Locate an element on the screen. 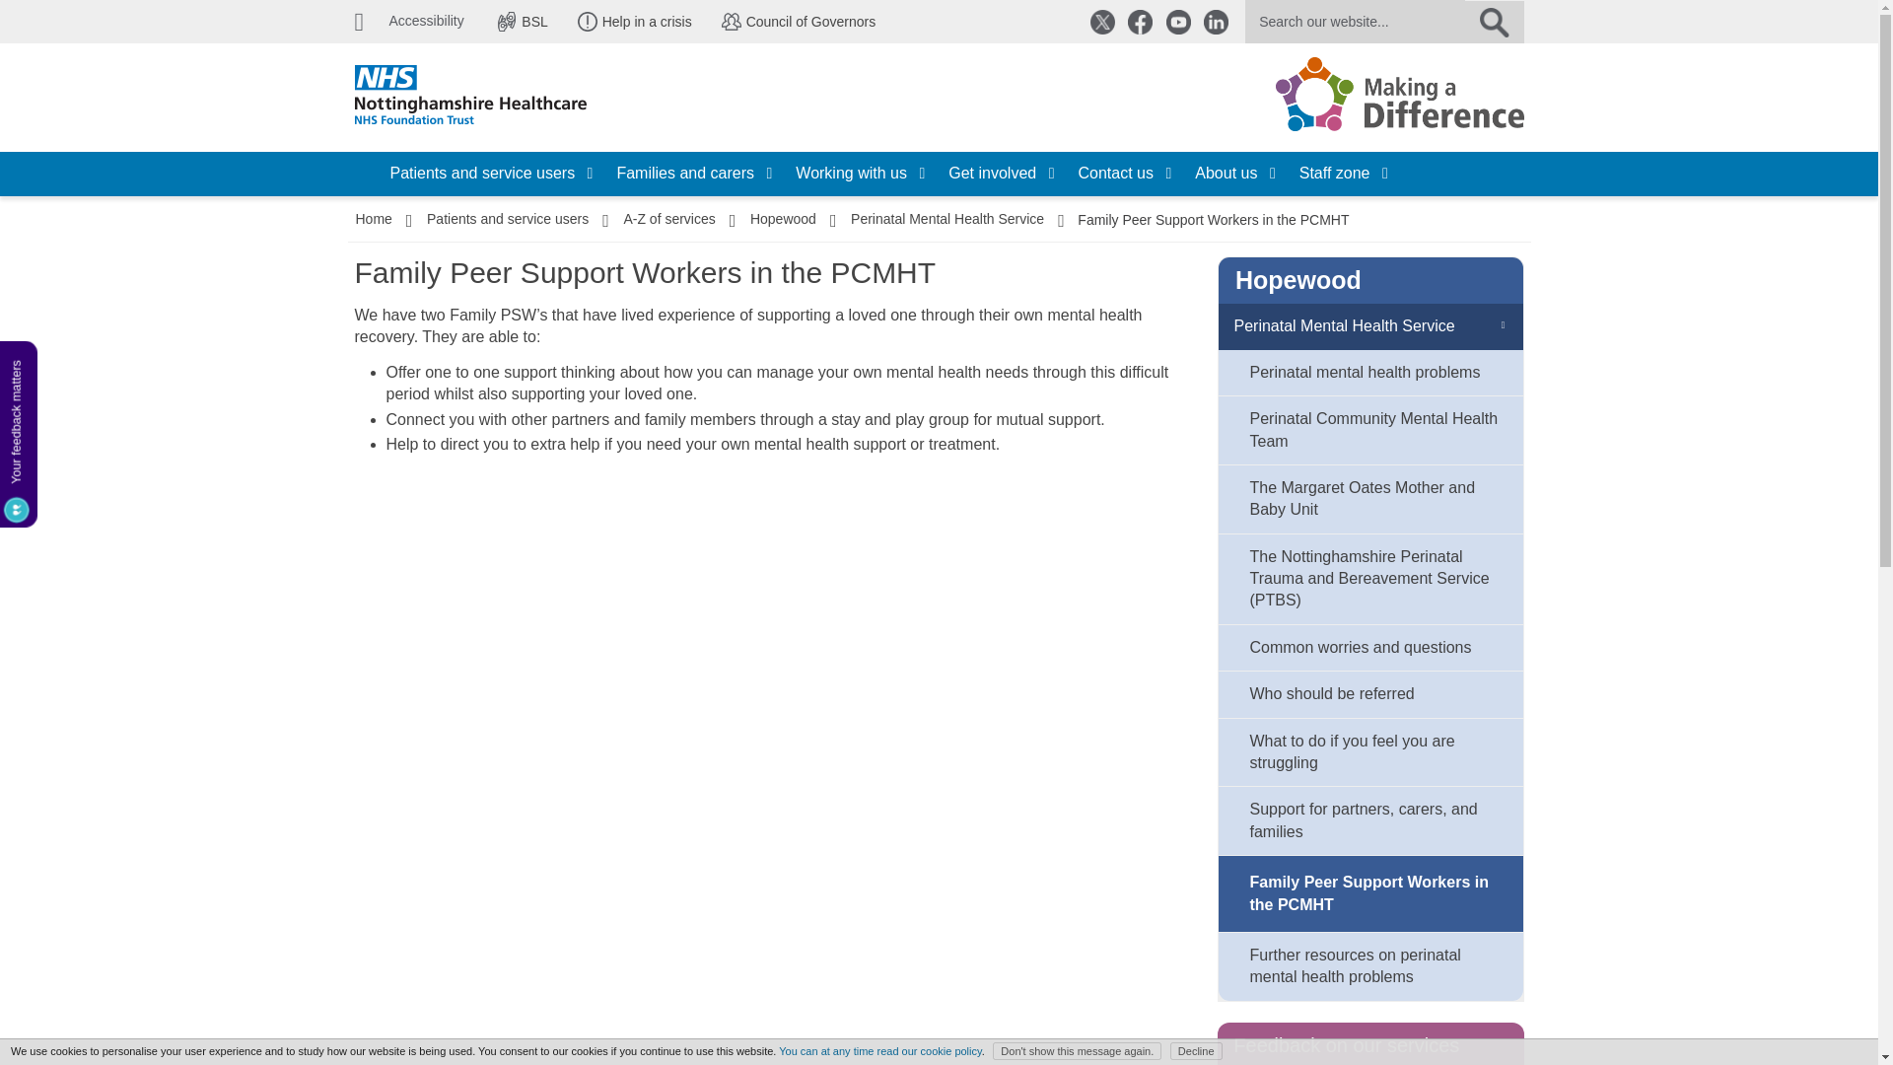 The width and height of the screenshot is (1893, 1065). Perinatal Mental Health Service is located at coordinates (946, 219).